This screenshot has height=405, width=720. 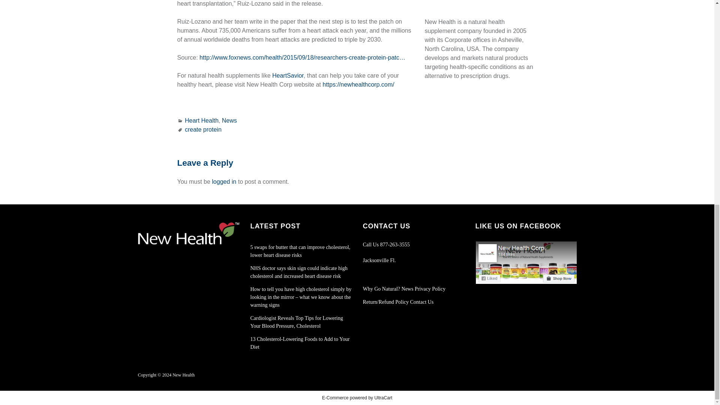 What do you see at coordinates (223, 181) in the screenshot?
I see `logged in` at bounding box center [223, 181].